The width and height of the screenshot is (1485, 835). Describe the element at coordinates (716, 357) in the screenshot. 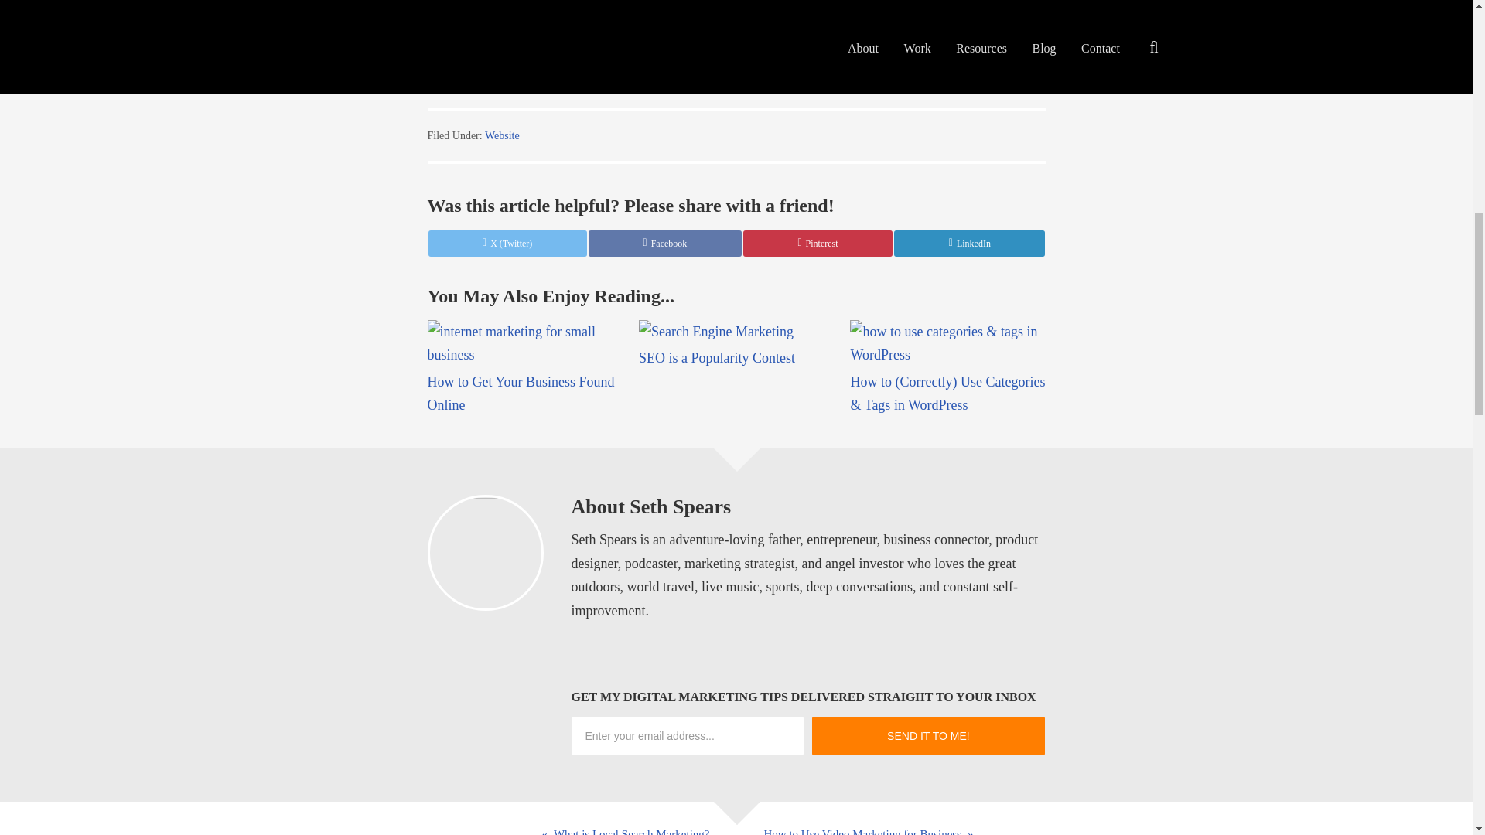

I see `SEO is a Popularity Contest` at that location.